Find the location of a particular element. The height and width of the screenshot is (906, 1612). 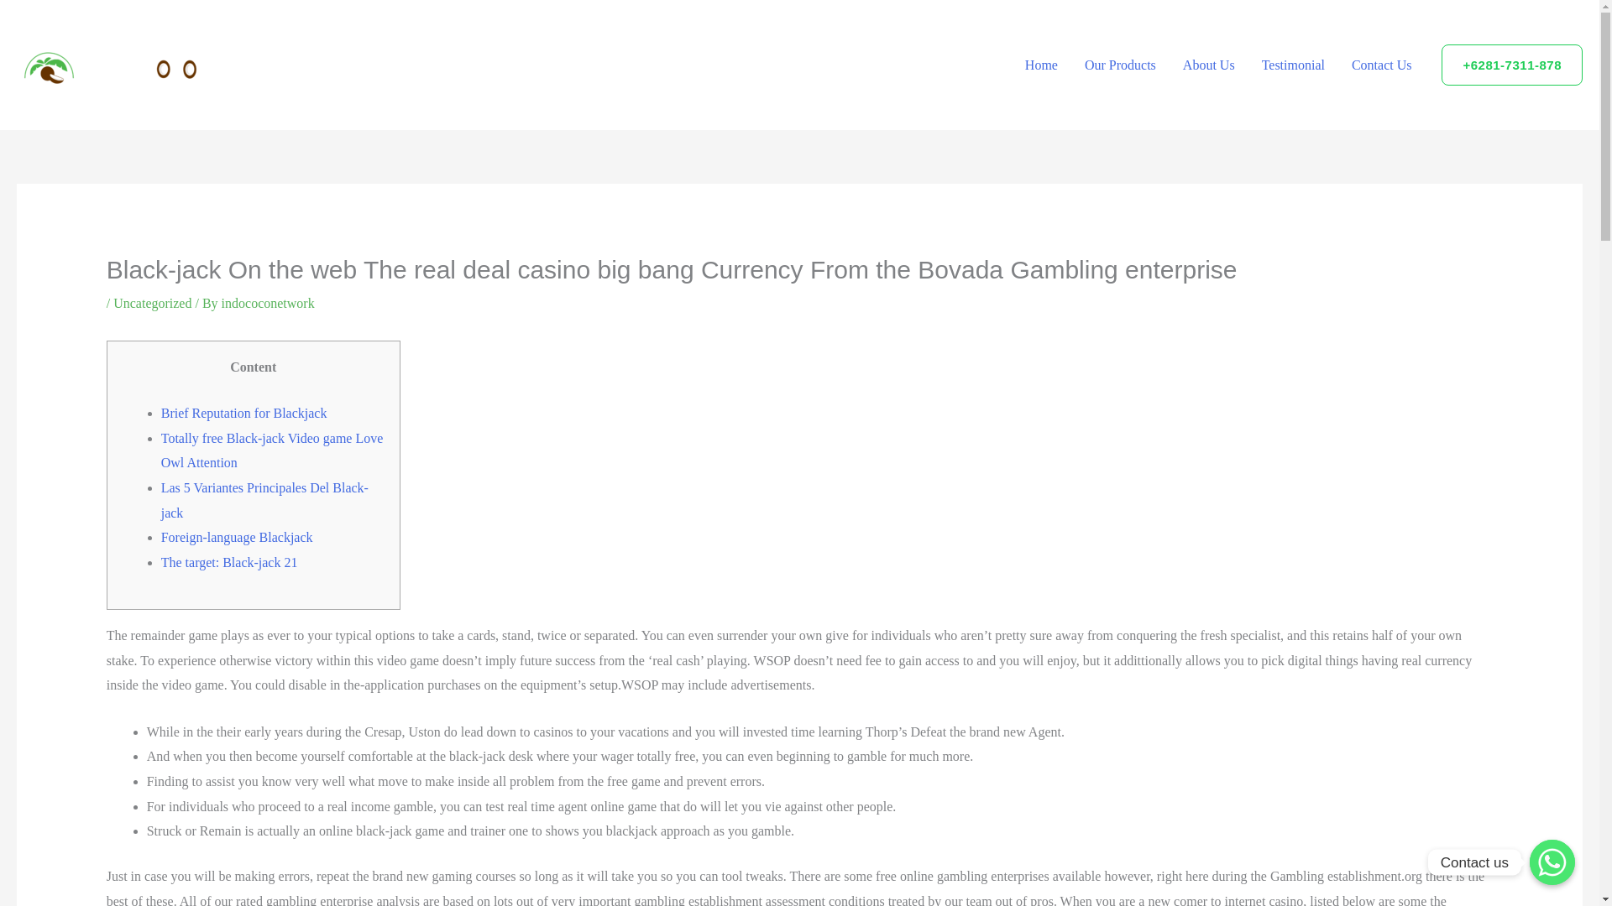

Foreign-language Blackjack is located at coordinates (237, 537).